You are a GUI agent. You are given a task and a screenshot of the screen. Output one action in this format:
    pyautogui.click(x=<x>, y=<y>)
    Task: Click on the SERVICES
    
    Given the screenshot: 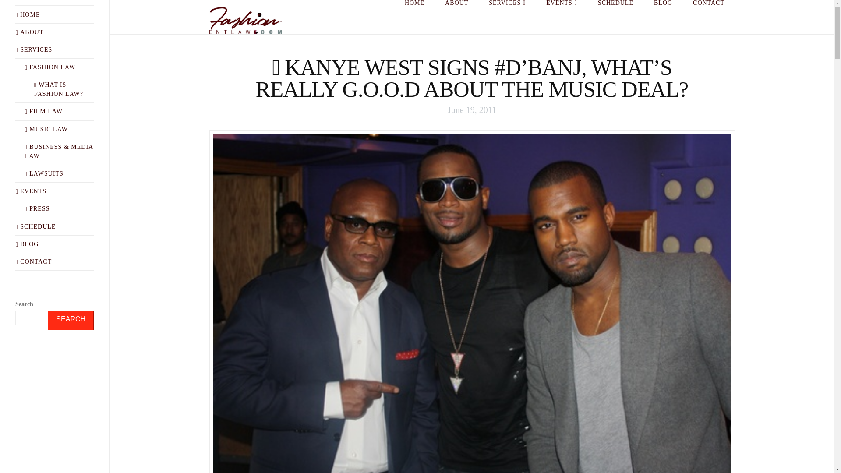 What is the action you would take?
    pyautogui.click(x=507, y=15)
    